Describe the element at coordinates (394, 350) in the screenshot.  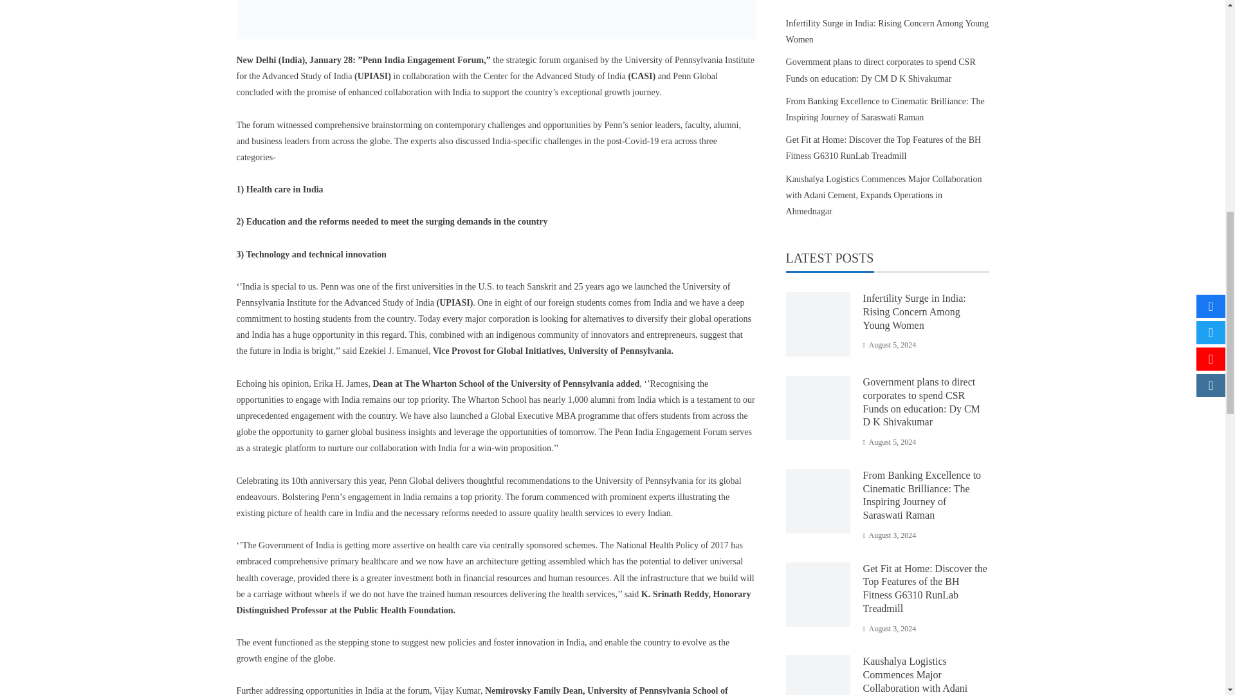
I see `Ezekiel J. Emanuel` at that location.